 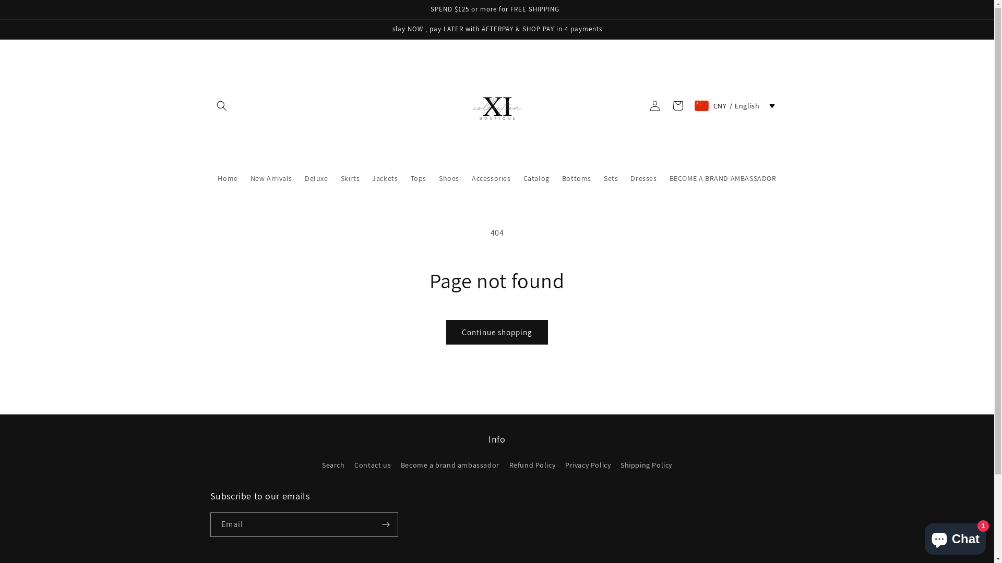 What do you see at coordinates (228, 178) in the screenshot?
I see `Home` at bounding box center [228, 178].